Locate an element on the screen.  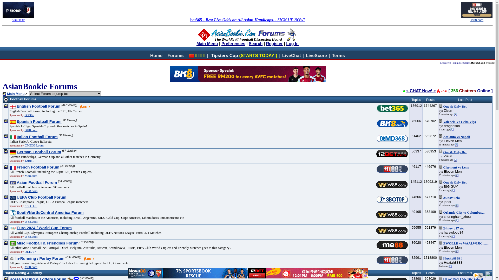
5 New topics in the Last 6 hrs (18 Viewing) is located at coordinates (101, 243).